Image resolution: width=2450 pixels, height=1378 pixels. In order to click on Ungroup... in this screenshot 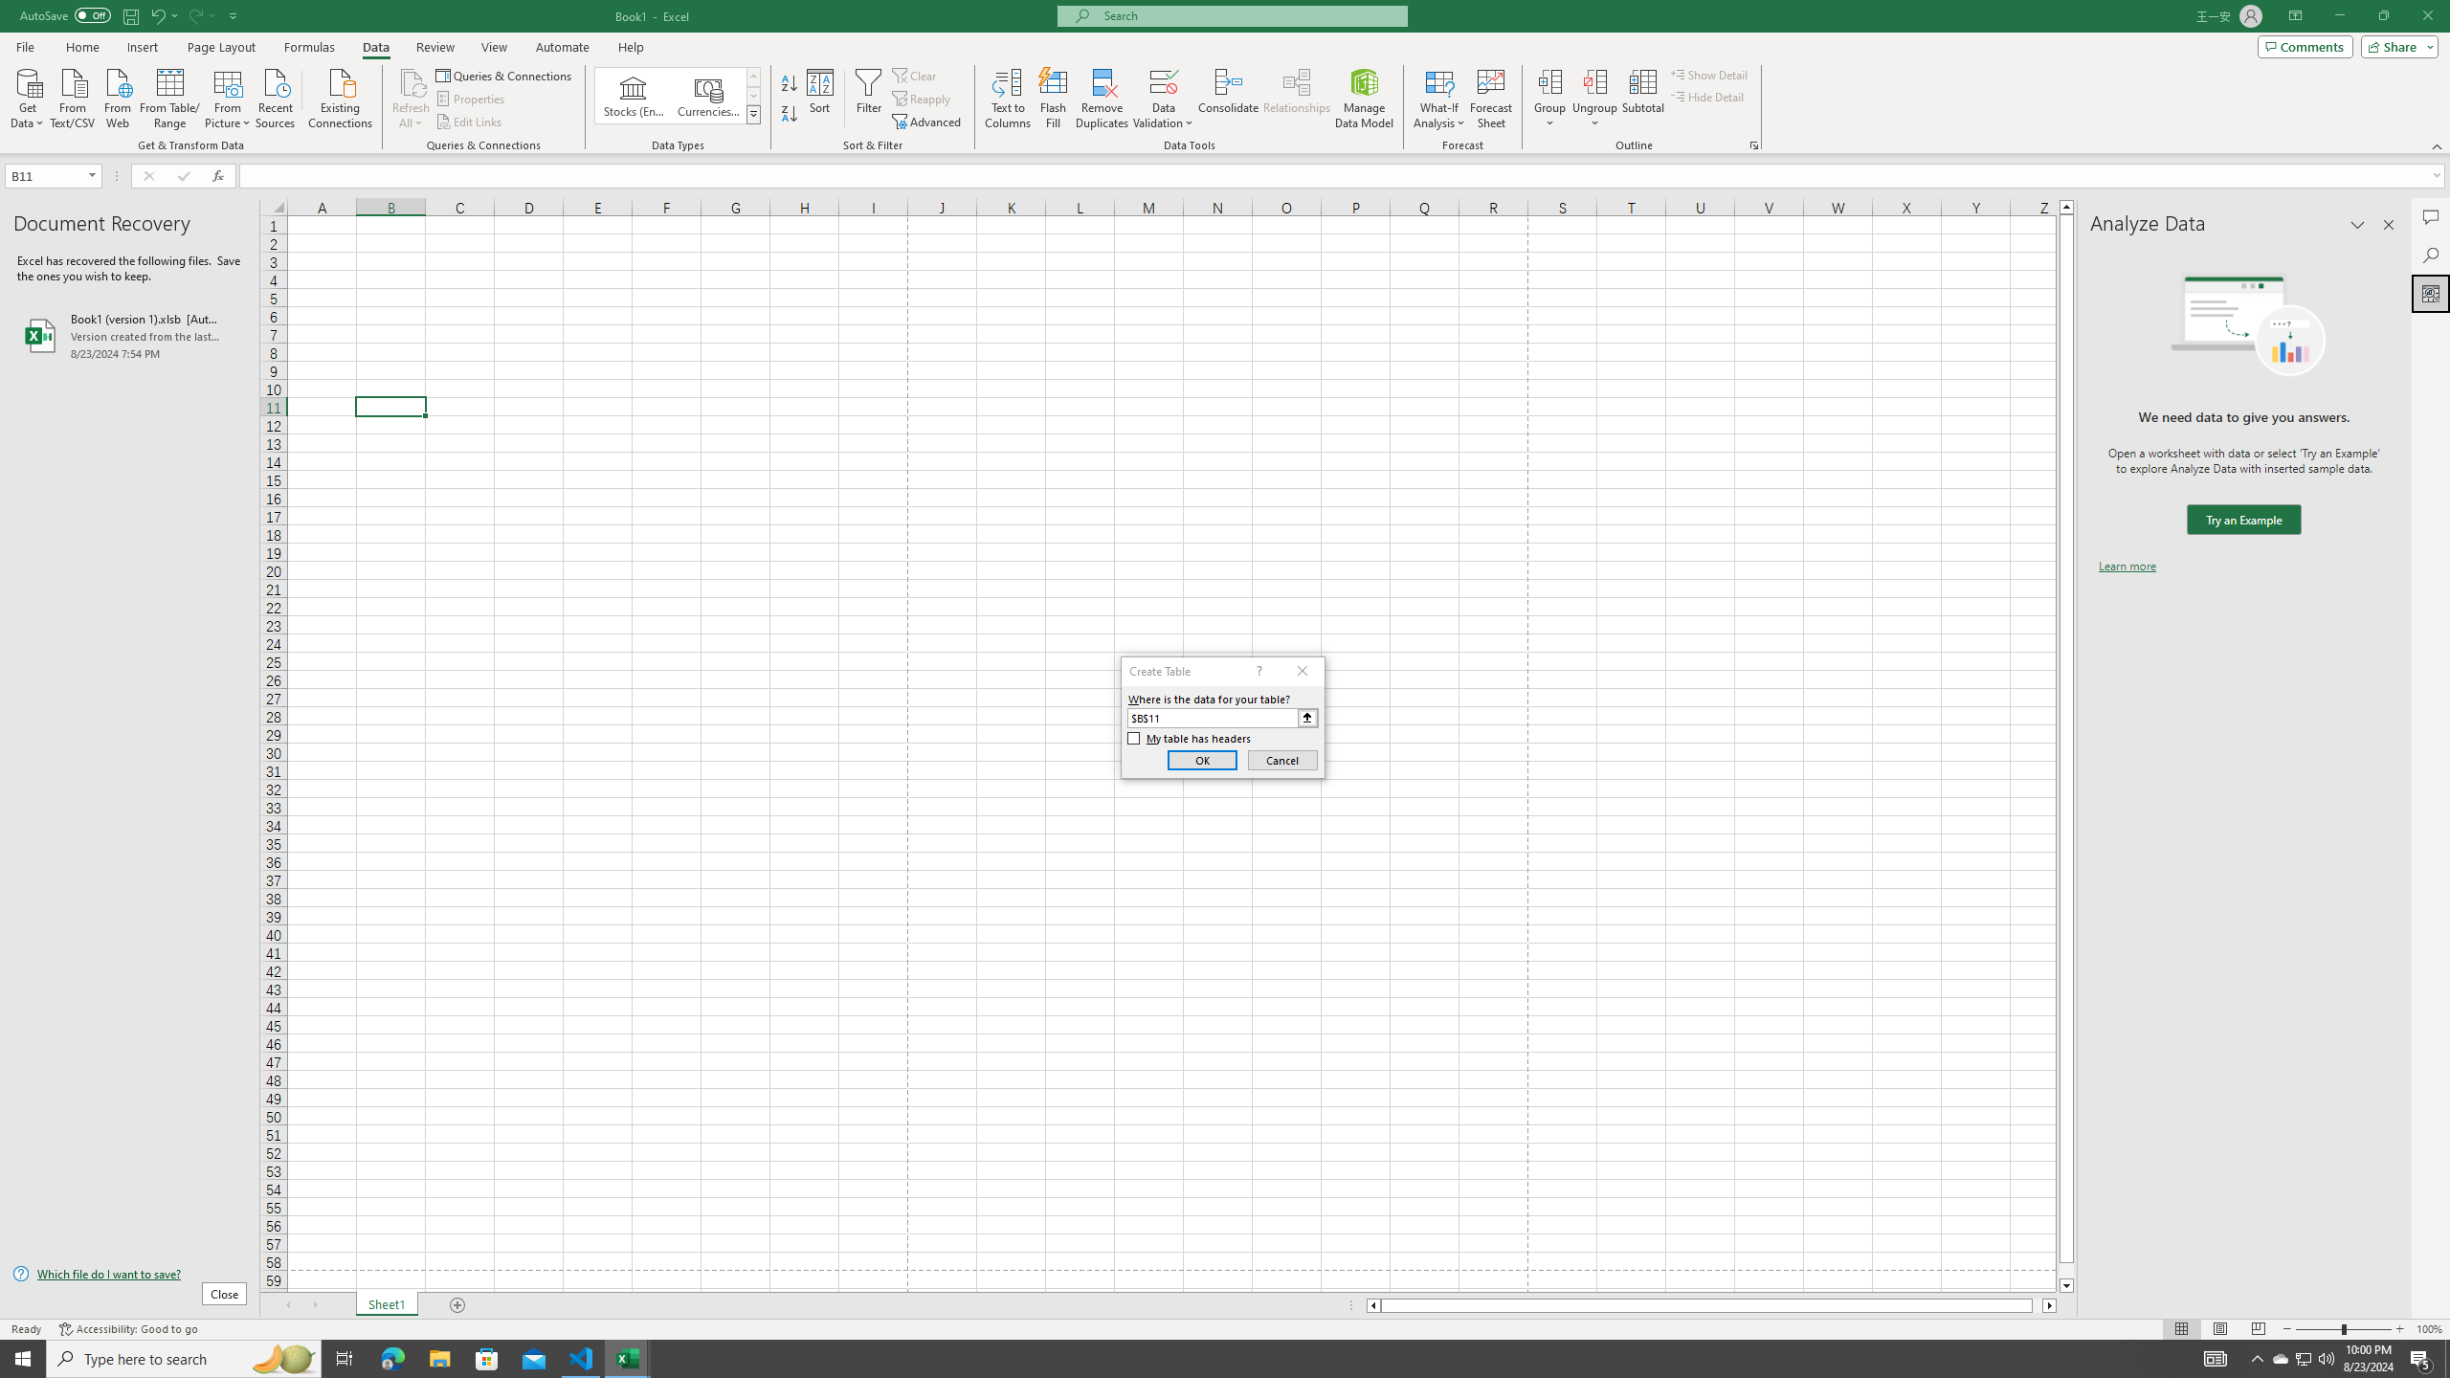, I will do `click(1594, 99)`.